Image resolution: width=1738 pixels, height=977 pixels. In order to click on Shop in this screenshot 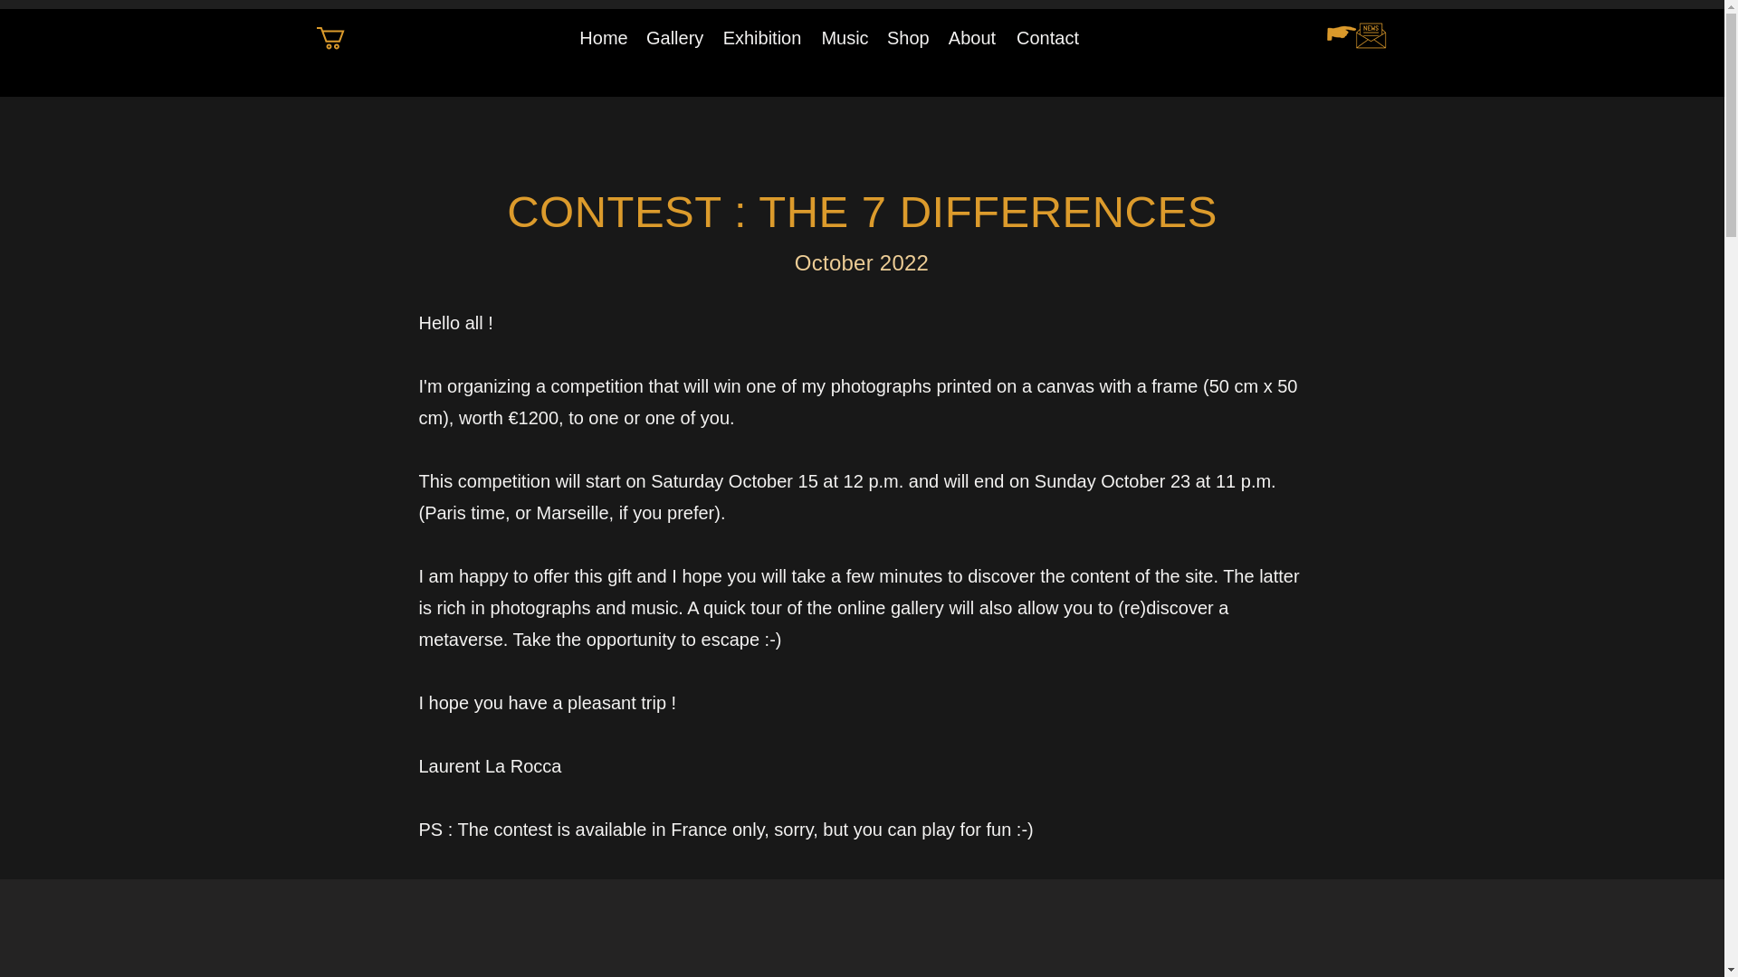, I will do `click(907, 38)`.